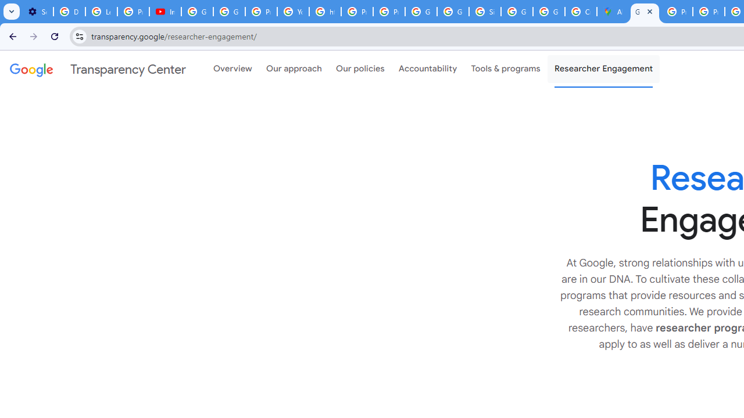 The image size is (744, 418). What do you see at coordinates (708, 12) in the screenshot?
I see `Privacy Help Center - Policies Help` at bounding box center [708, 12].